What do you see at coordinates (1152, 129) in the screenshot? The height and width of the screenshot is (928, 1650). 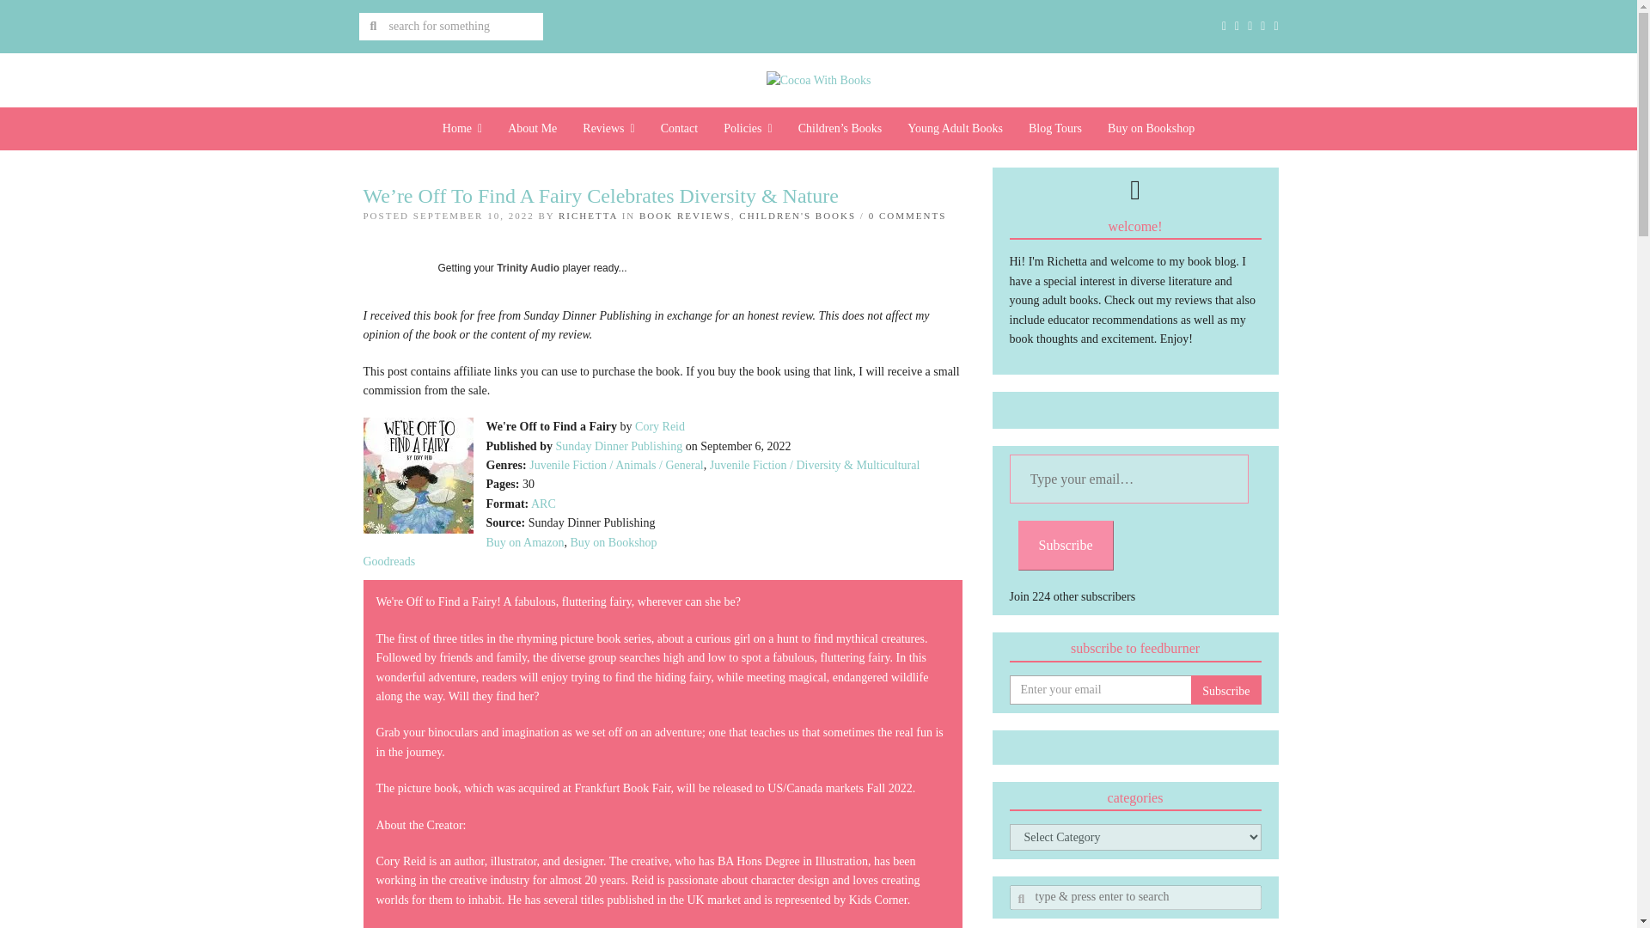 I see `Buy on Bookshop` at bounding box center [1152, 129].